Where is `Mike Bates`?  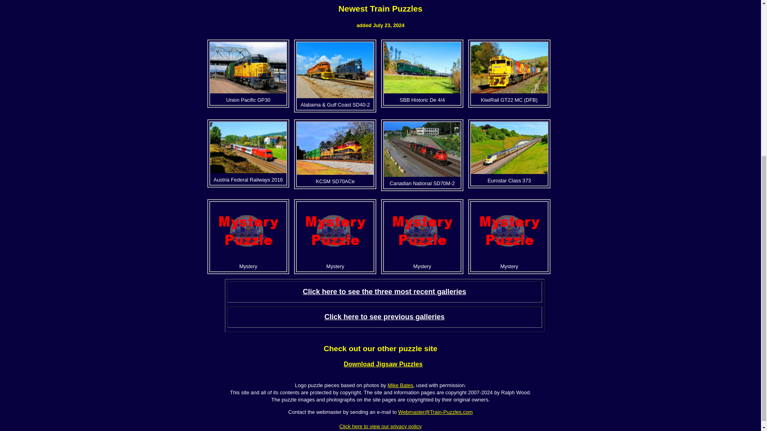 Mike Bates is located at coordinates (400, 385).